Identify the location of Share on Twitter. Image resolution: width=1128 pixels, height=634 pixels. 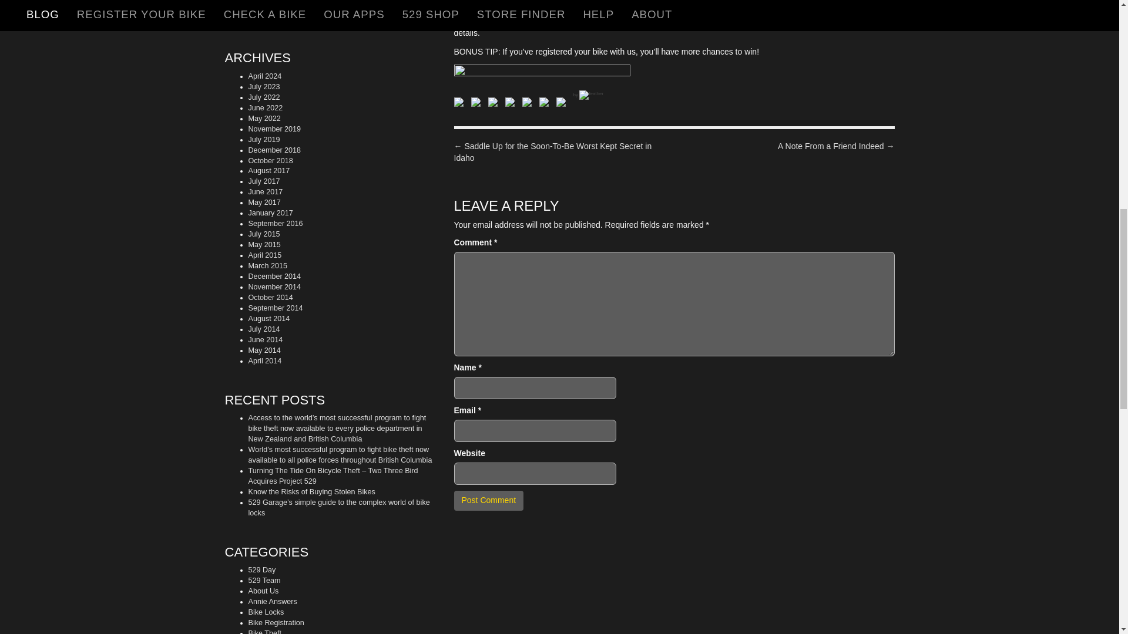
(476, 102).